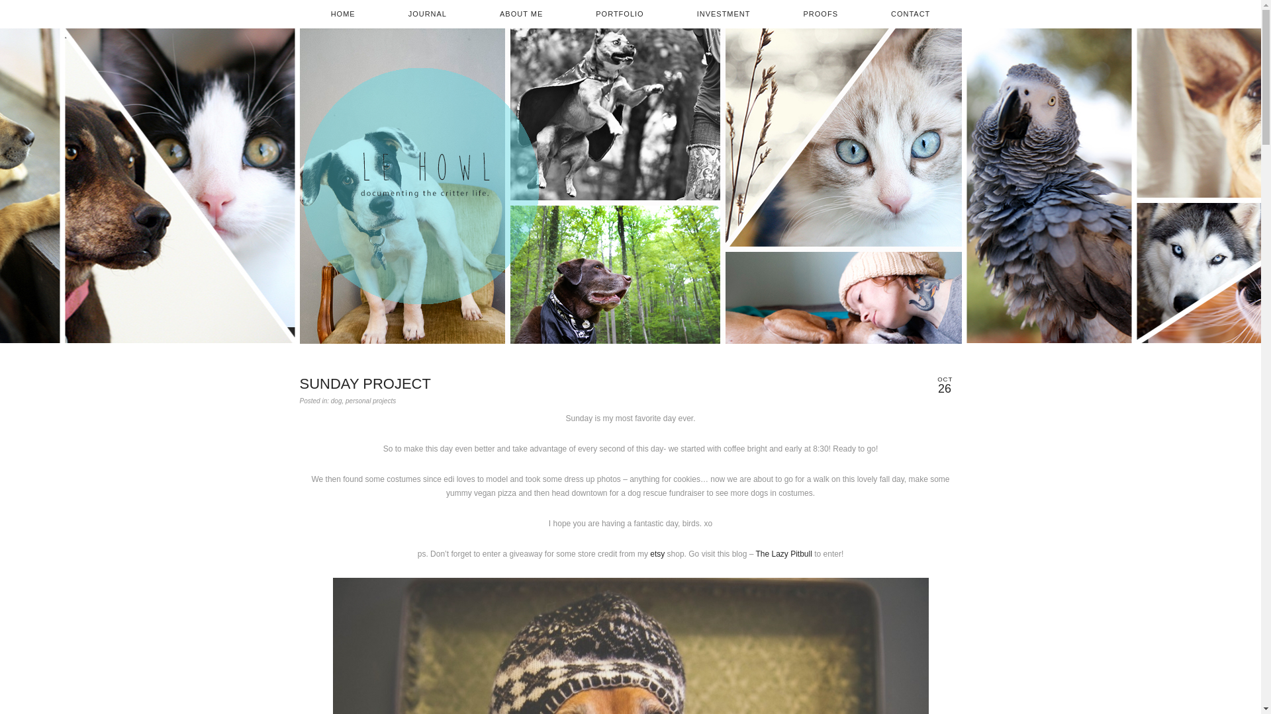 This screenshot has width=1271, height=714. Describe the element at coordinates (420, 186) in the screenshot. I see `Le Howl Photography` at that location.